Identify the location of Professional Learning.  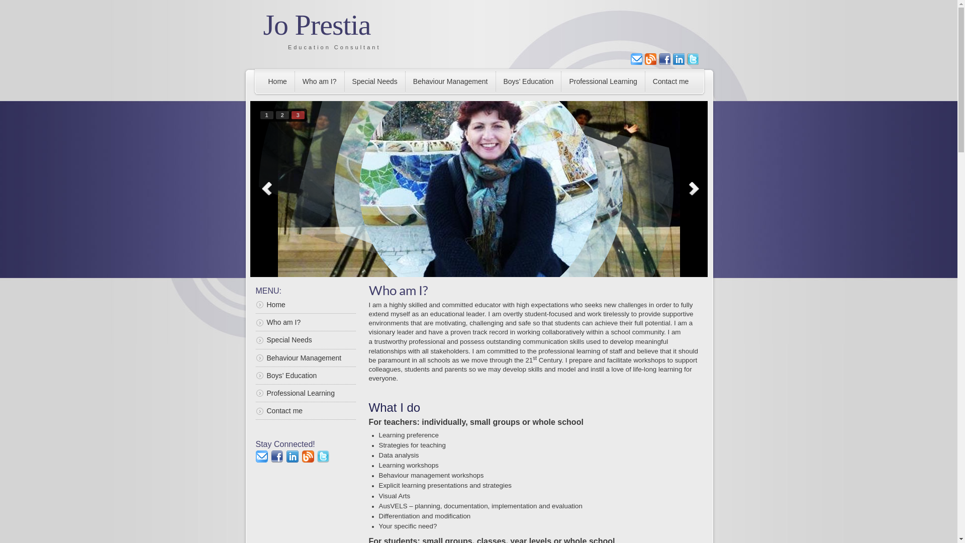
(306, 393).